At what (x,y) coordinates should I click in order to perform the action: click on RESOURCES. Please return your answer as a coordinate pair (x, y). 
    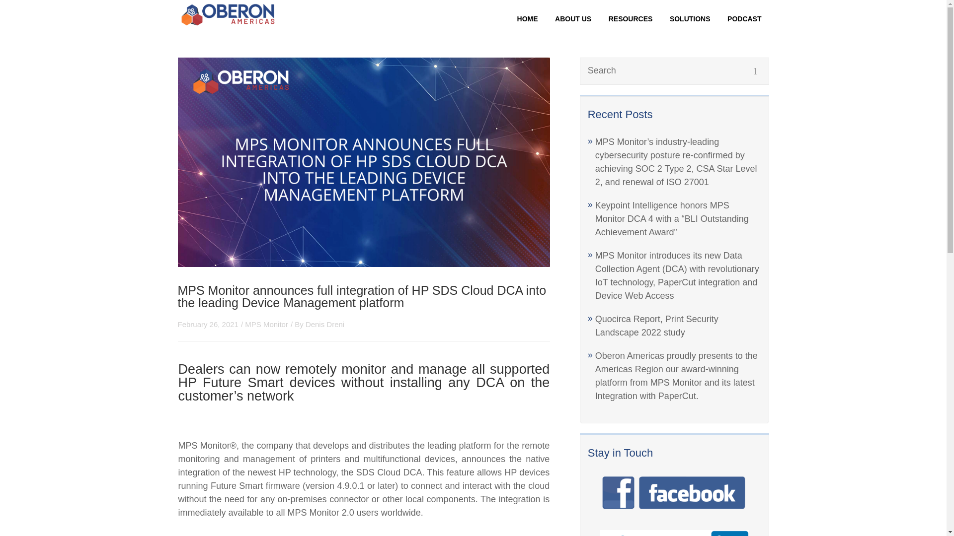
    Looking at the image, I should click on (630, 19).